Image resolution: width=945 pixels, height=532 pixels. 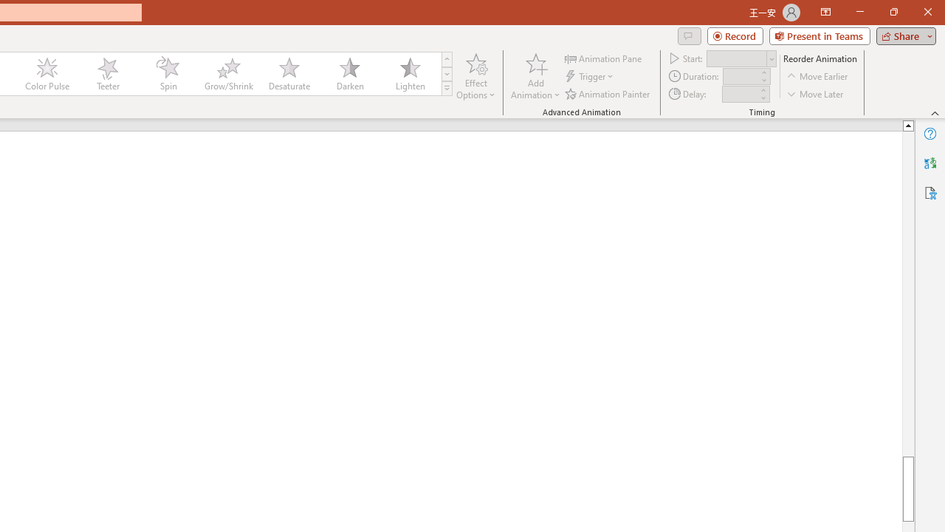 What do you see at coordinates (763, 98) in the screenshot?
I see `Less` at bounding box center [763, 98].